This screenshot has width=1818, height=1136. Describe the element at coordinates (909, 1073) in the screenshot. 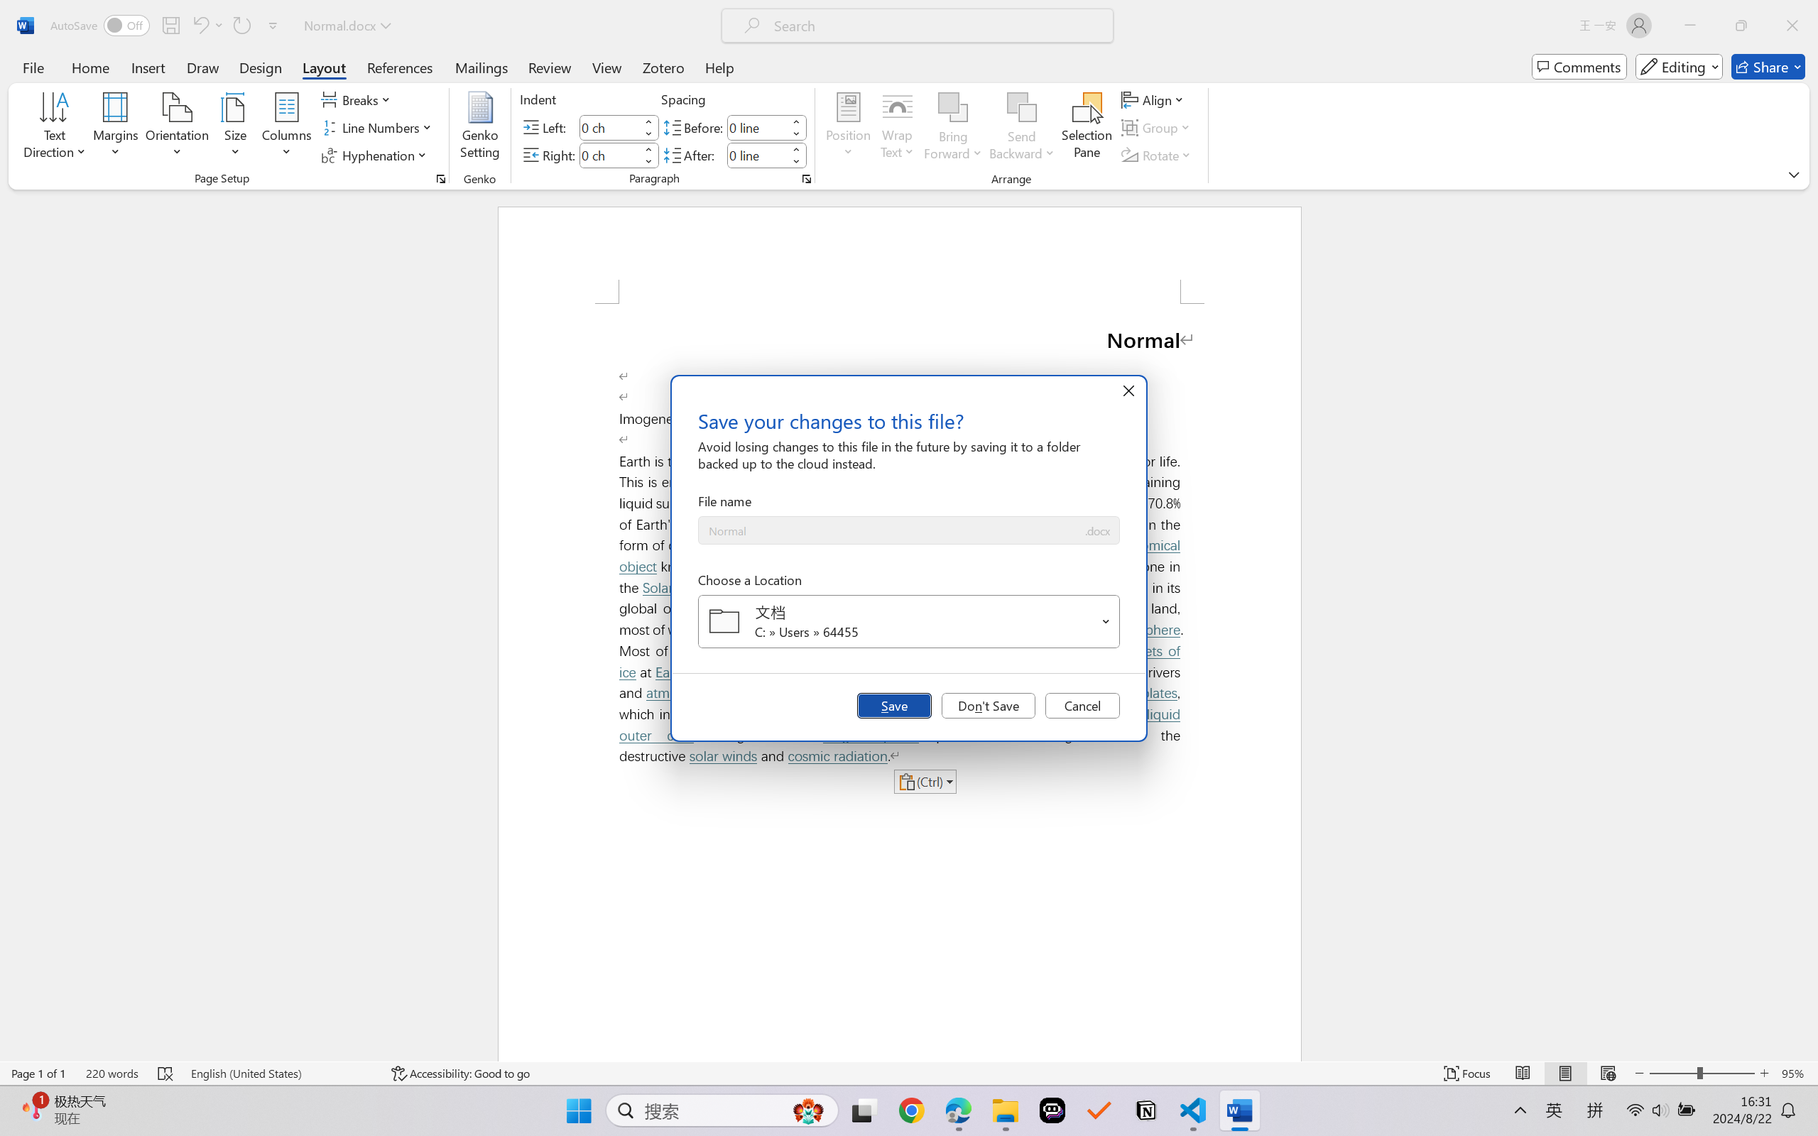

I see `Class: MsoCommandBar` at that location.